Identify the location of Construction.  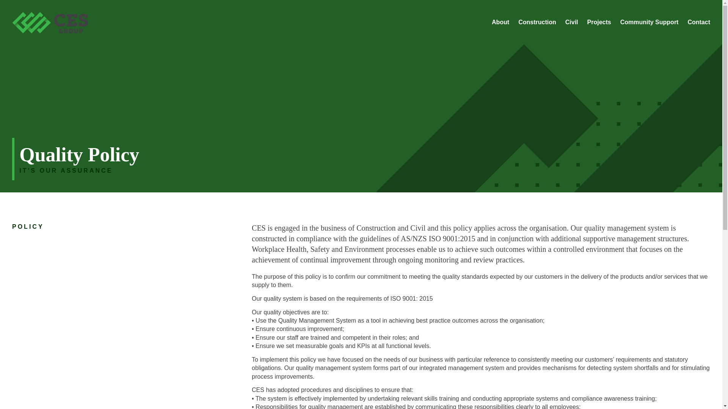
(537, 22).